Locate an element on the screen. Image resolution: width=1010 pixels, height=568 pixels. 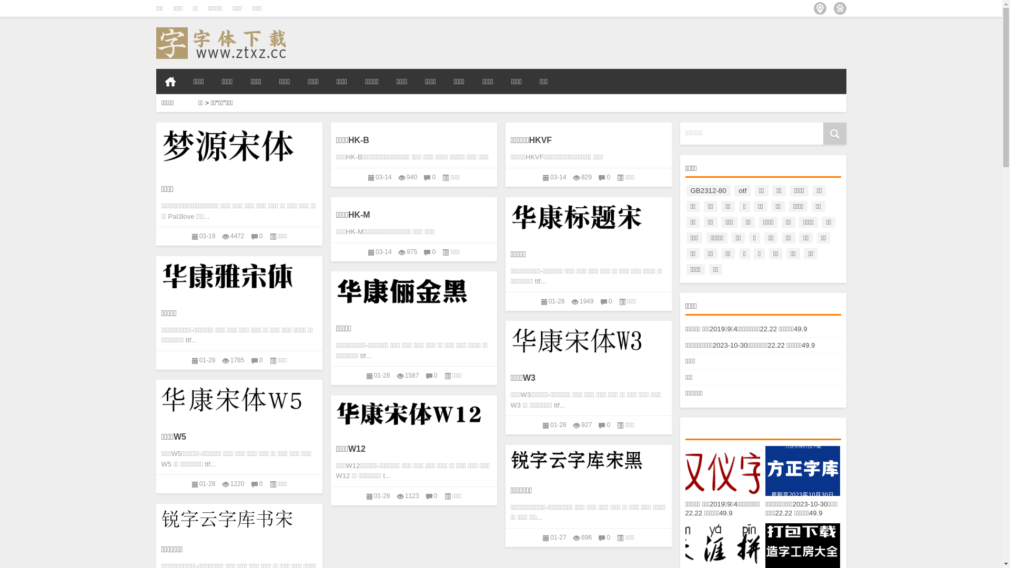
0 is located at coordinates (433, 251).